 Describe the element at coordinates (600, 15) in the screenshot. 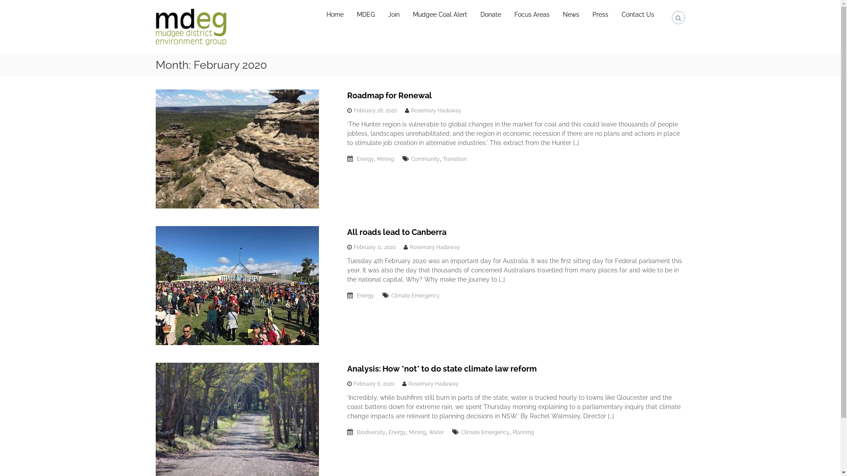

I see `Press` at that location.